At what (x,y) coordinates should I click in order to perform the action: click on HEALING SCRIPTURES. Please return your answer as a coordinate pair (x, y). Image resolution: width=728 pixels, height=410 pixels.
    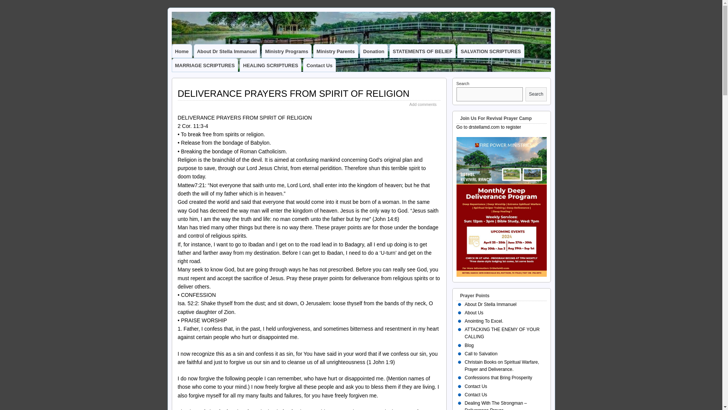
    Looking at the image, I should click on (271, 65).